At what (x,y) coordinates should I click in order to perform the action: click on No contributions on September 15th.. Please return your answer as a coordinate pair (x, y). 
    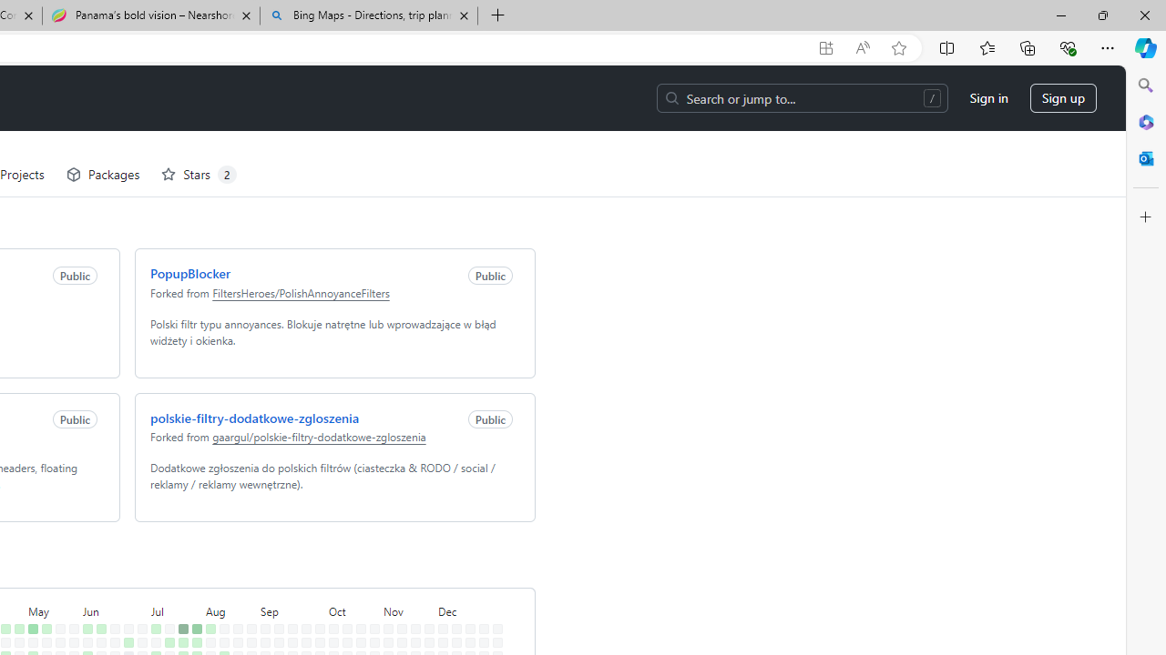
    Looking at the image, I should click on (289, 563).